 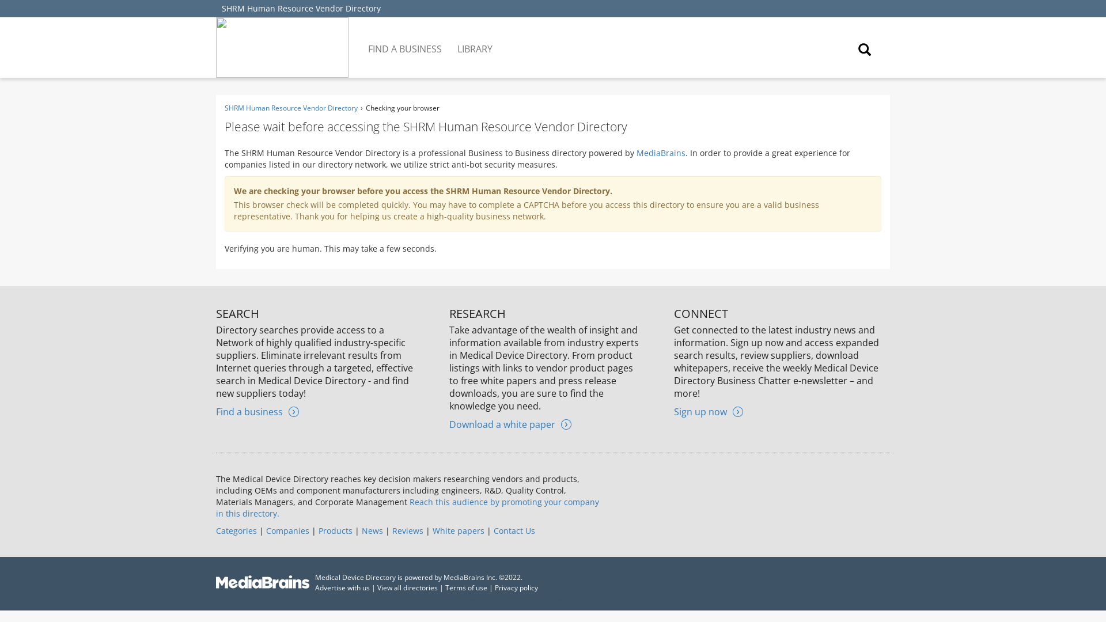 I want to click on View all directories, so click(x=407, y=587).